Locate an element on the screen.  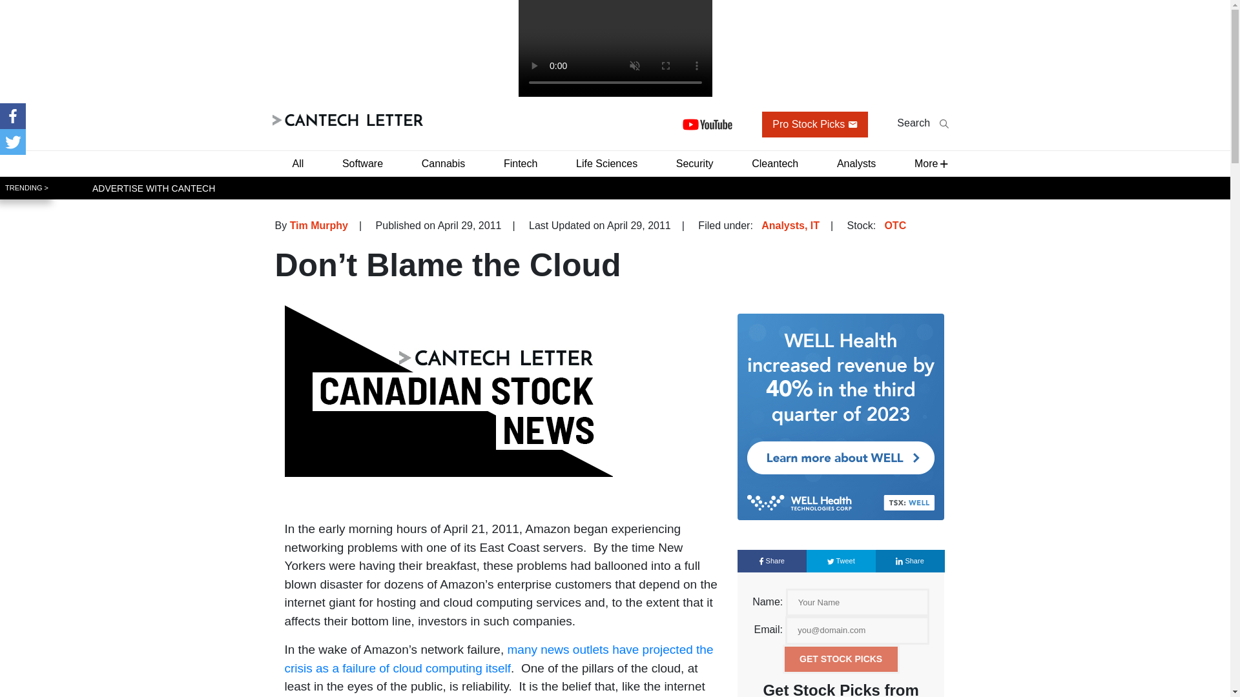
GET STOCK PICKS is located at coordinates (841, 660).